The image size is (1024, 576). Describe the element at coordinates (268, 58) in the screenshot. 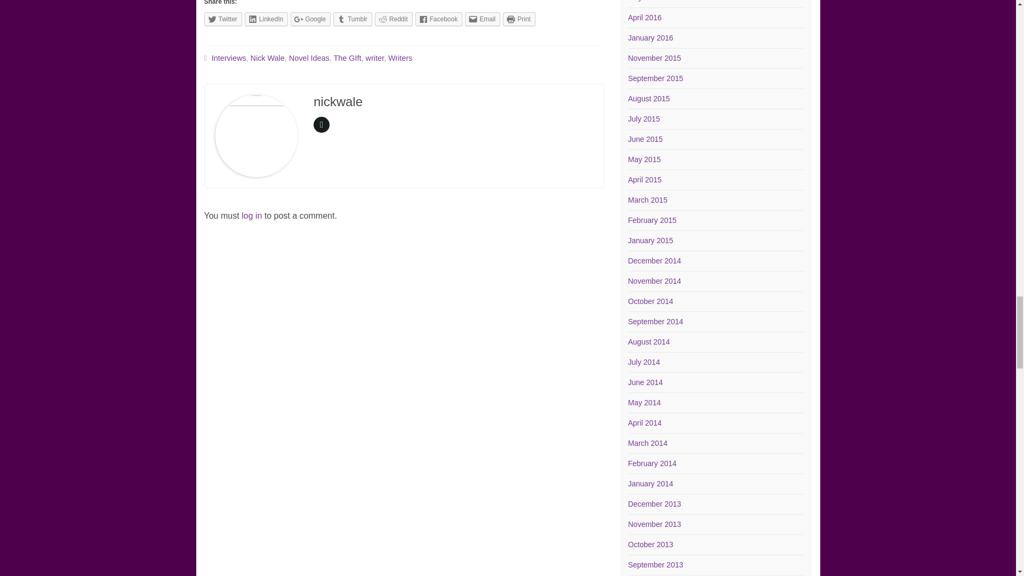

I see `Nick Wale` at that location.